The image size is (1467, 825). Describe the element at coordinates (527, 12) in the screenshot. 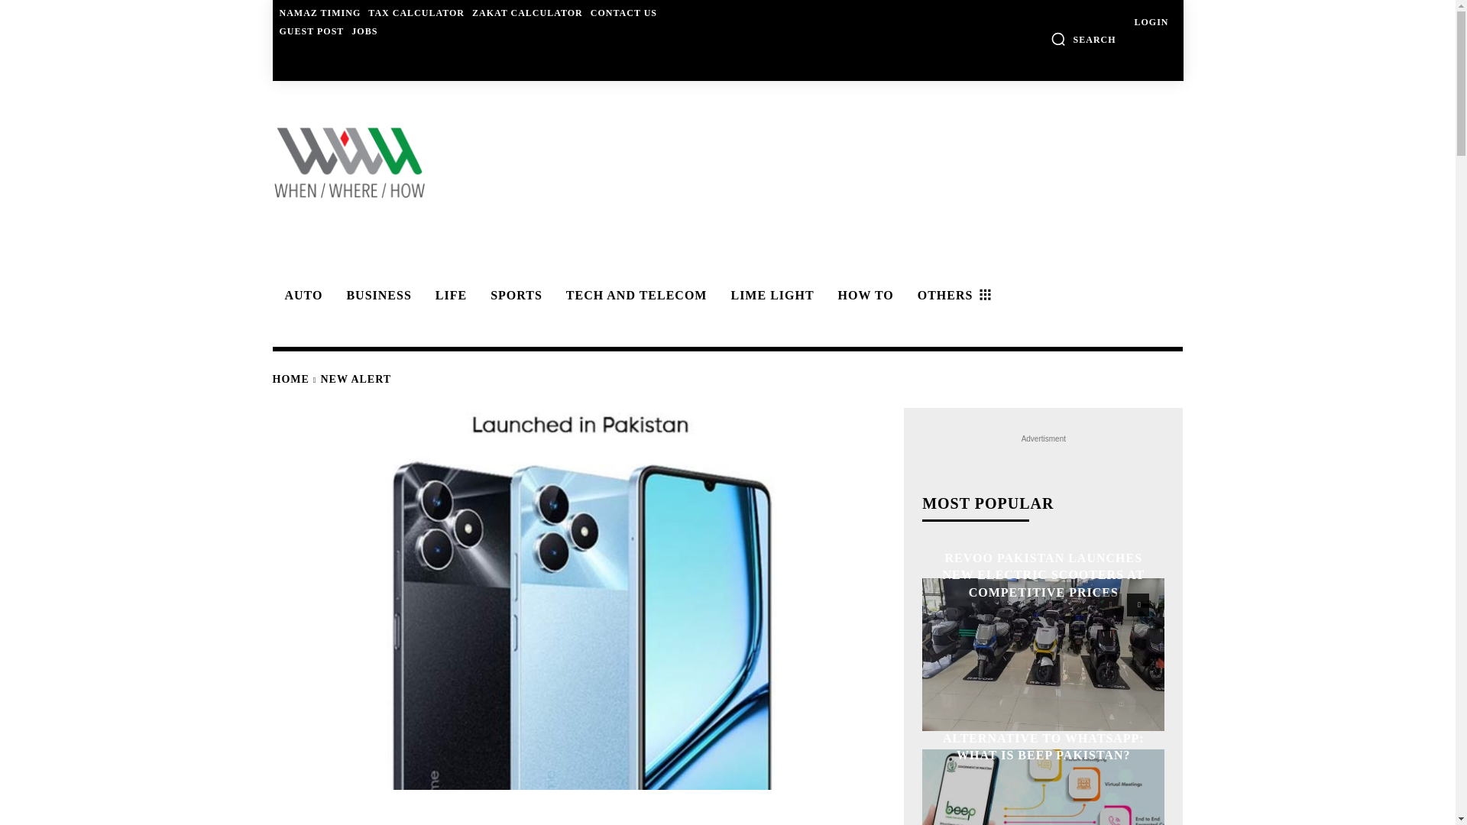

I see `ZAKAT CALCULATOR` at that location.